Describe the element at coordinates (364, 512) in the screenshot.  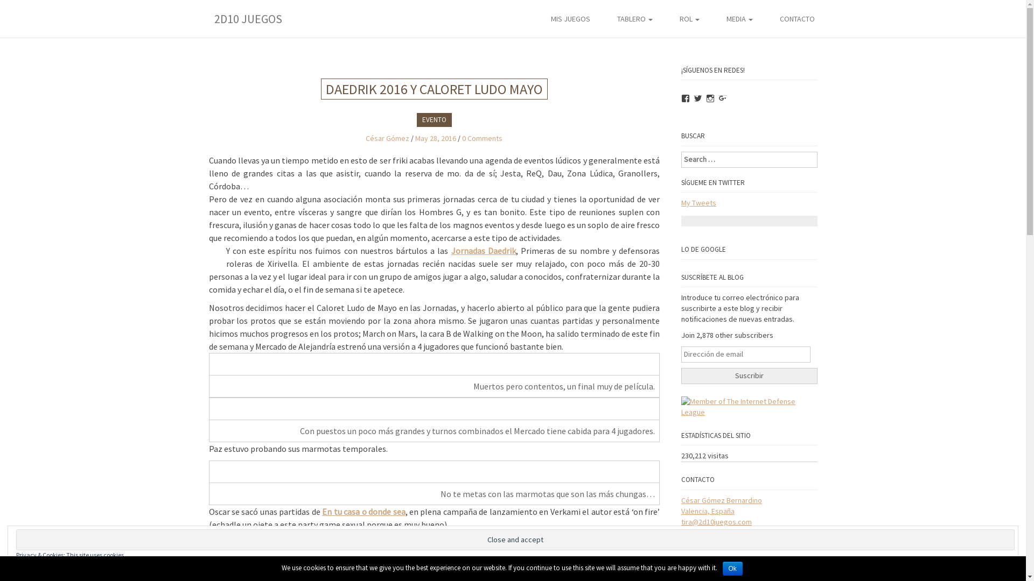
I see `En tu casa o donde sea` at that location.